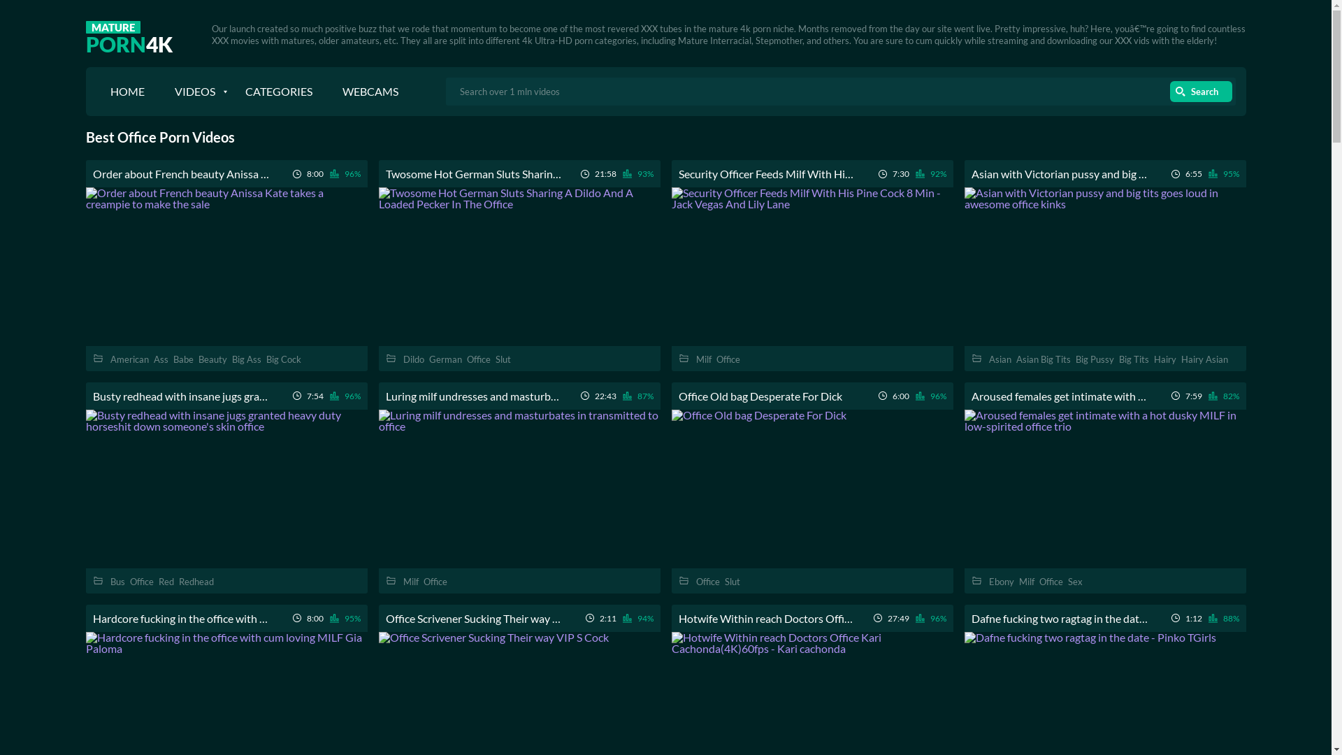 The width and height of the screenshot is (1342, 755). I want to click on Slut, so click(503, 359).